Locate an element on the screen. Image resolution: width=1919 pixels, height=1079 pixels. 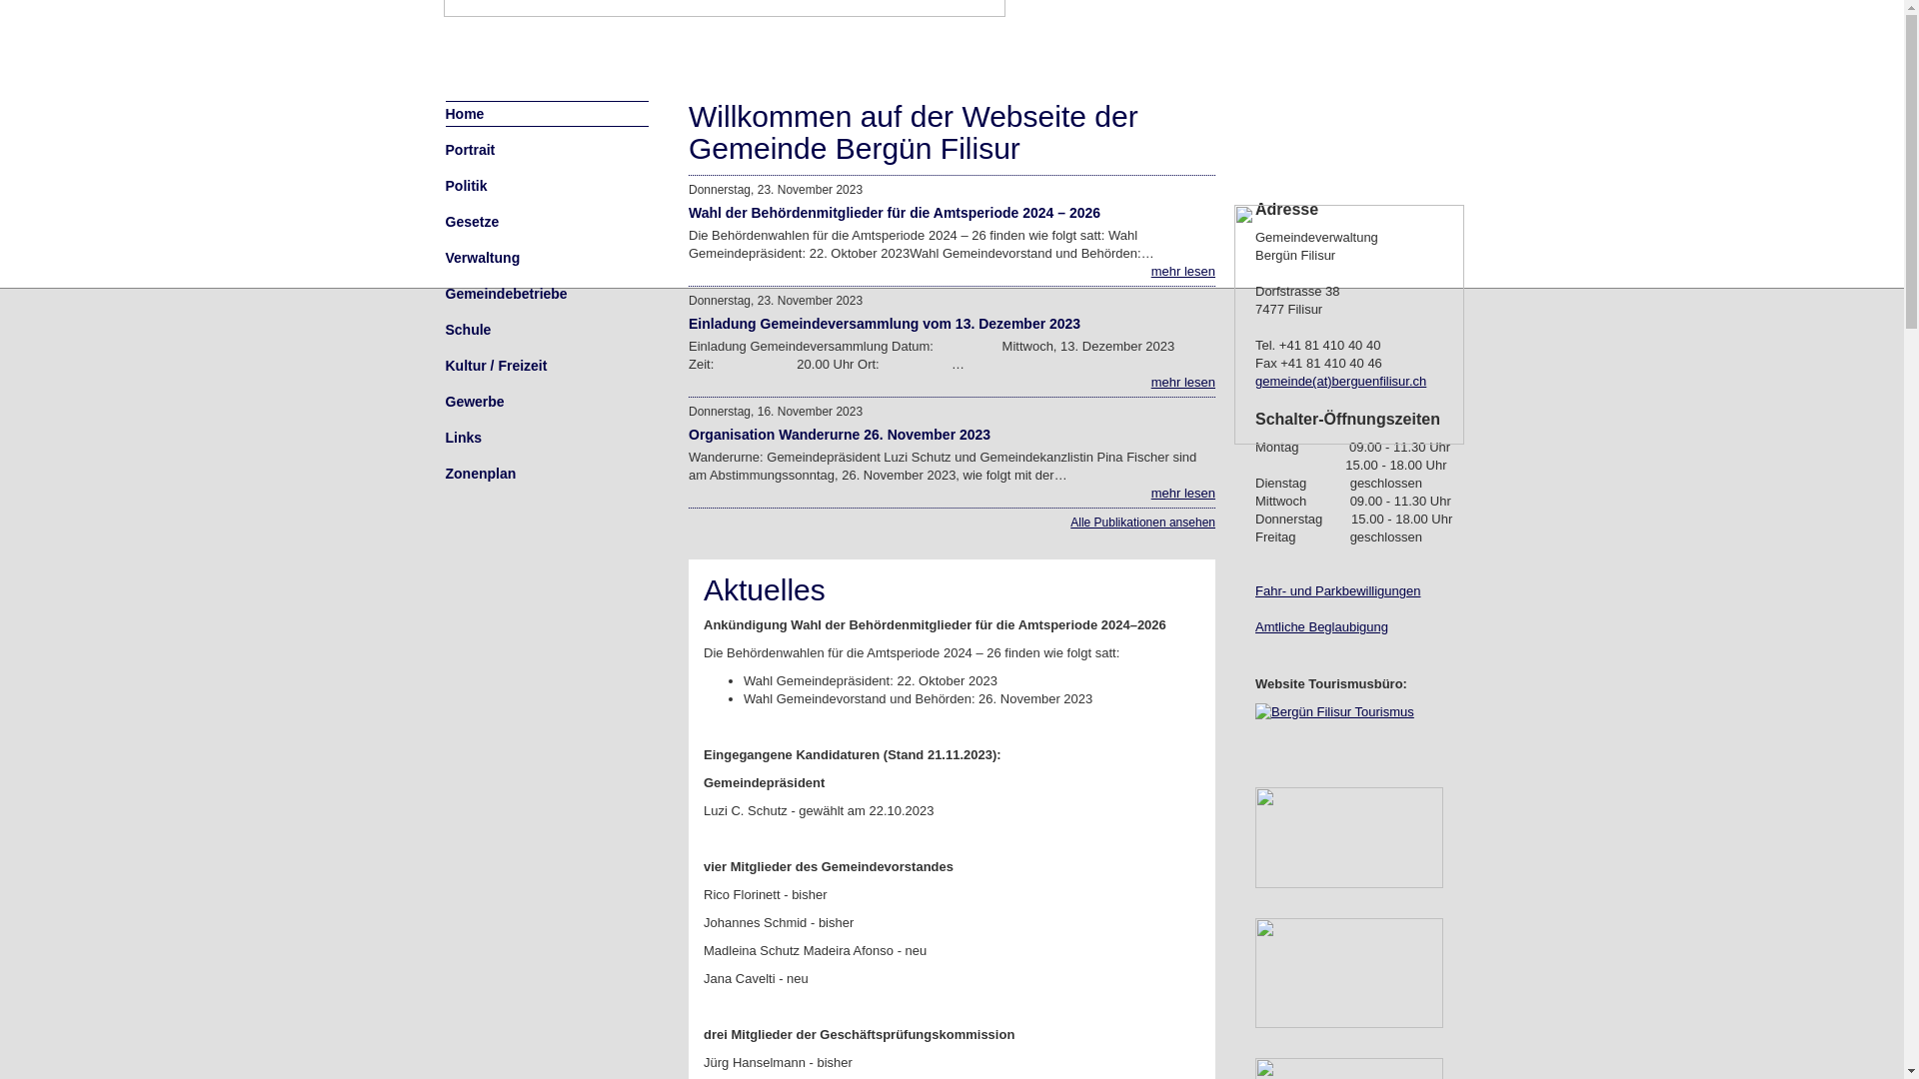
Gewerbe is located at coordinates (548, 402).